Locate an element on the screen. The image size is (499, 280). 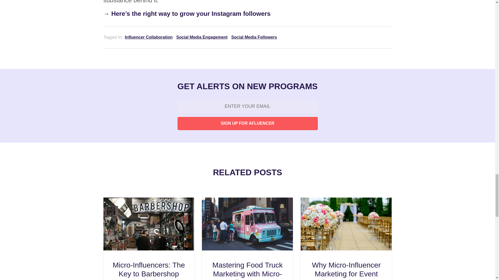
Micro-Influencers: The Key to Barbershop Marketing  is located at coordinates (149, 270).